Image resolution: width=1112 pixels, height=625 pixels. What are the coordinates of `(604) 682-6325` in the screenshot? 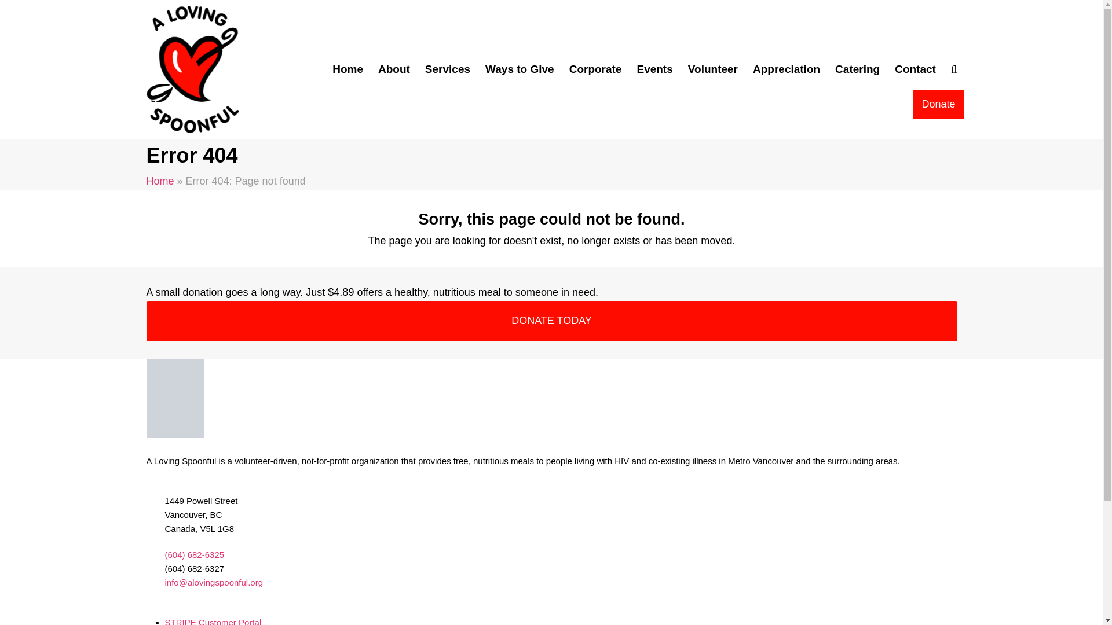 It's located at (195, 554).